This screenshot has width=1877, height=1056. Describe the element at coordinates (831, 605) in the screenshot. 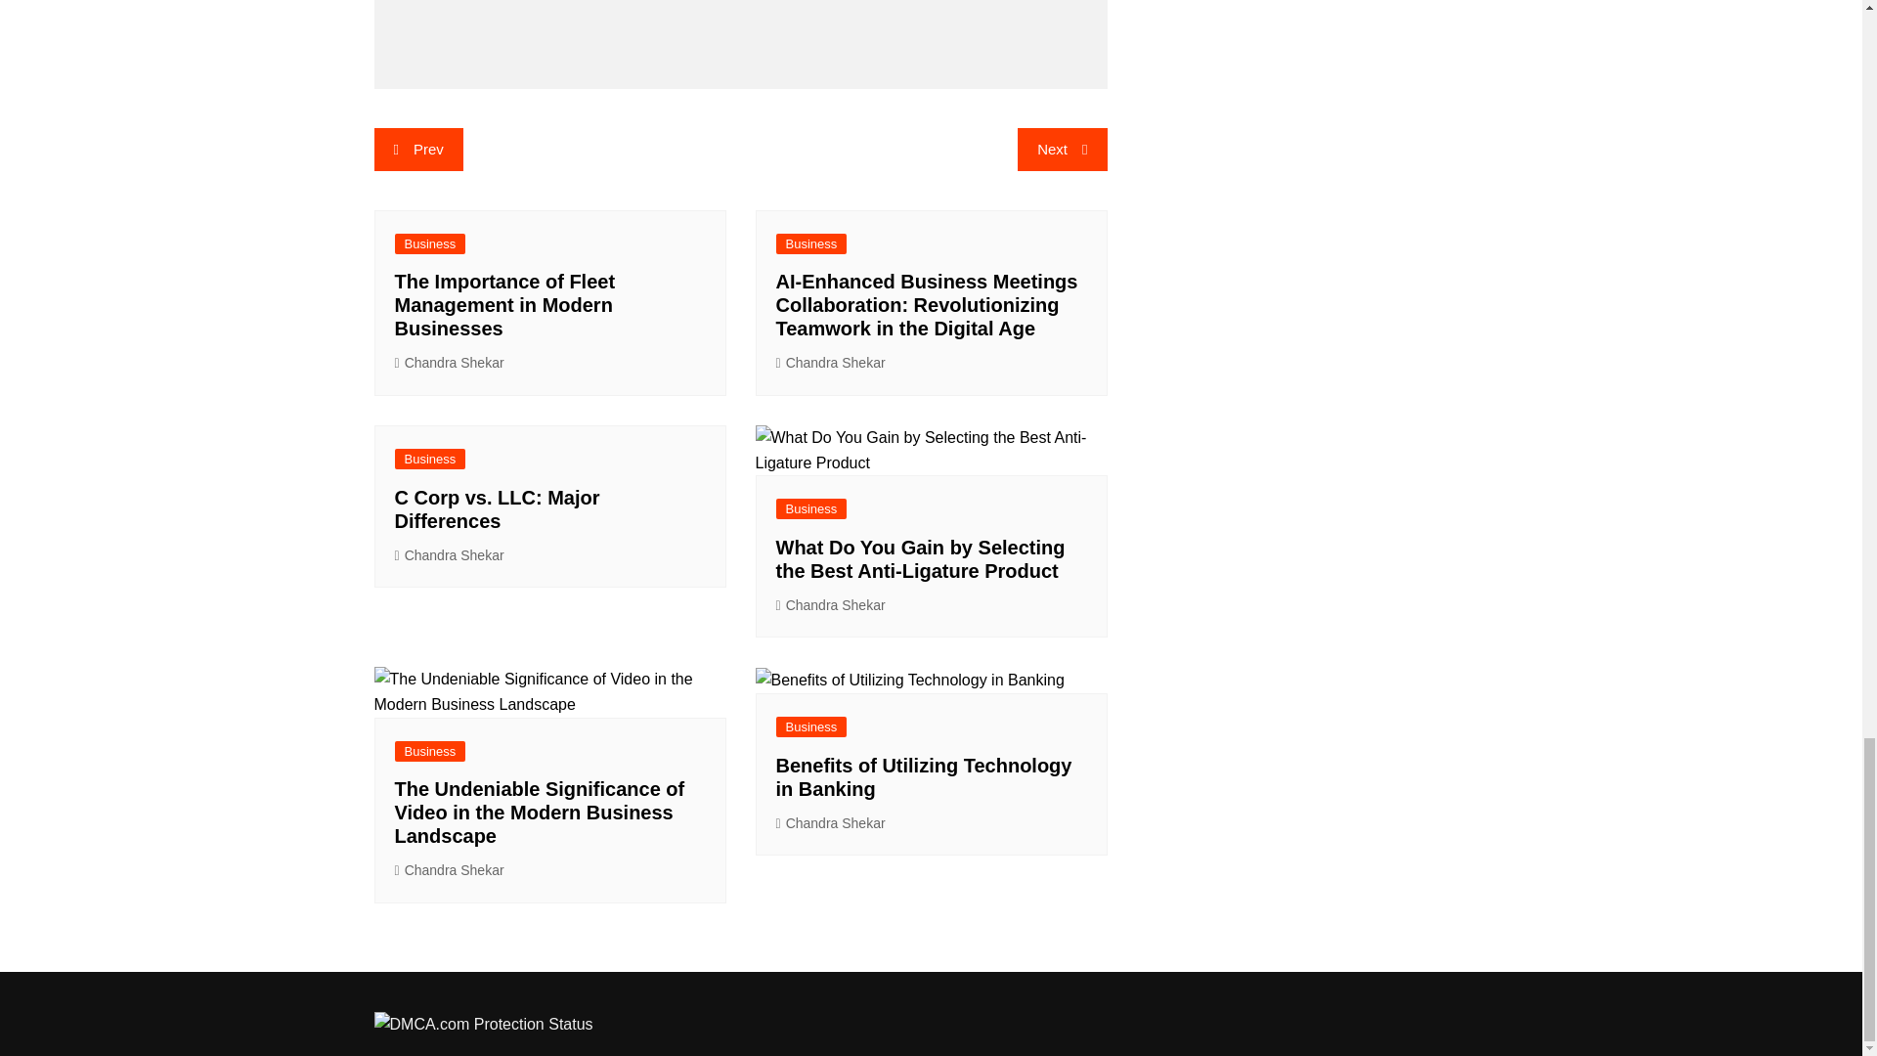

I see `Chandra Shekar` at that location.